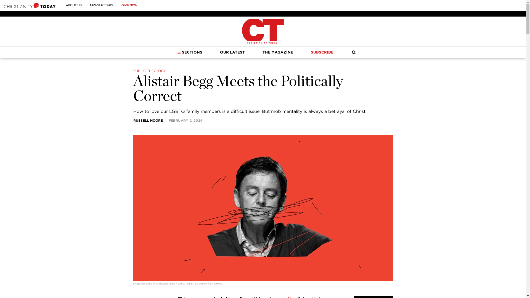 This screenshot has height=298, width=530. Describe the element at coordinates (73, 5) in the screenshot. I see `ABOUT US` at that location.